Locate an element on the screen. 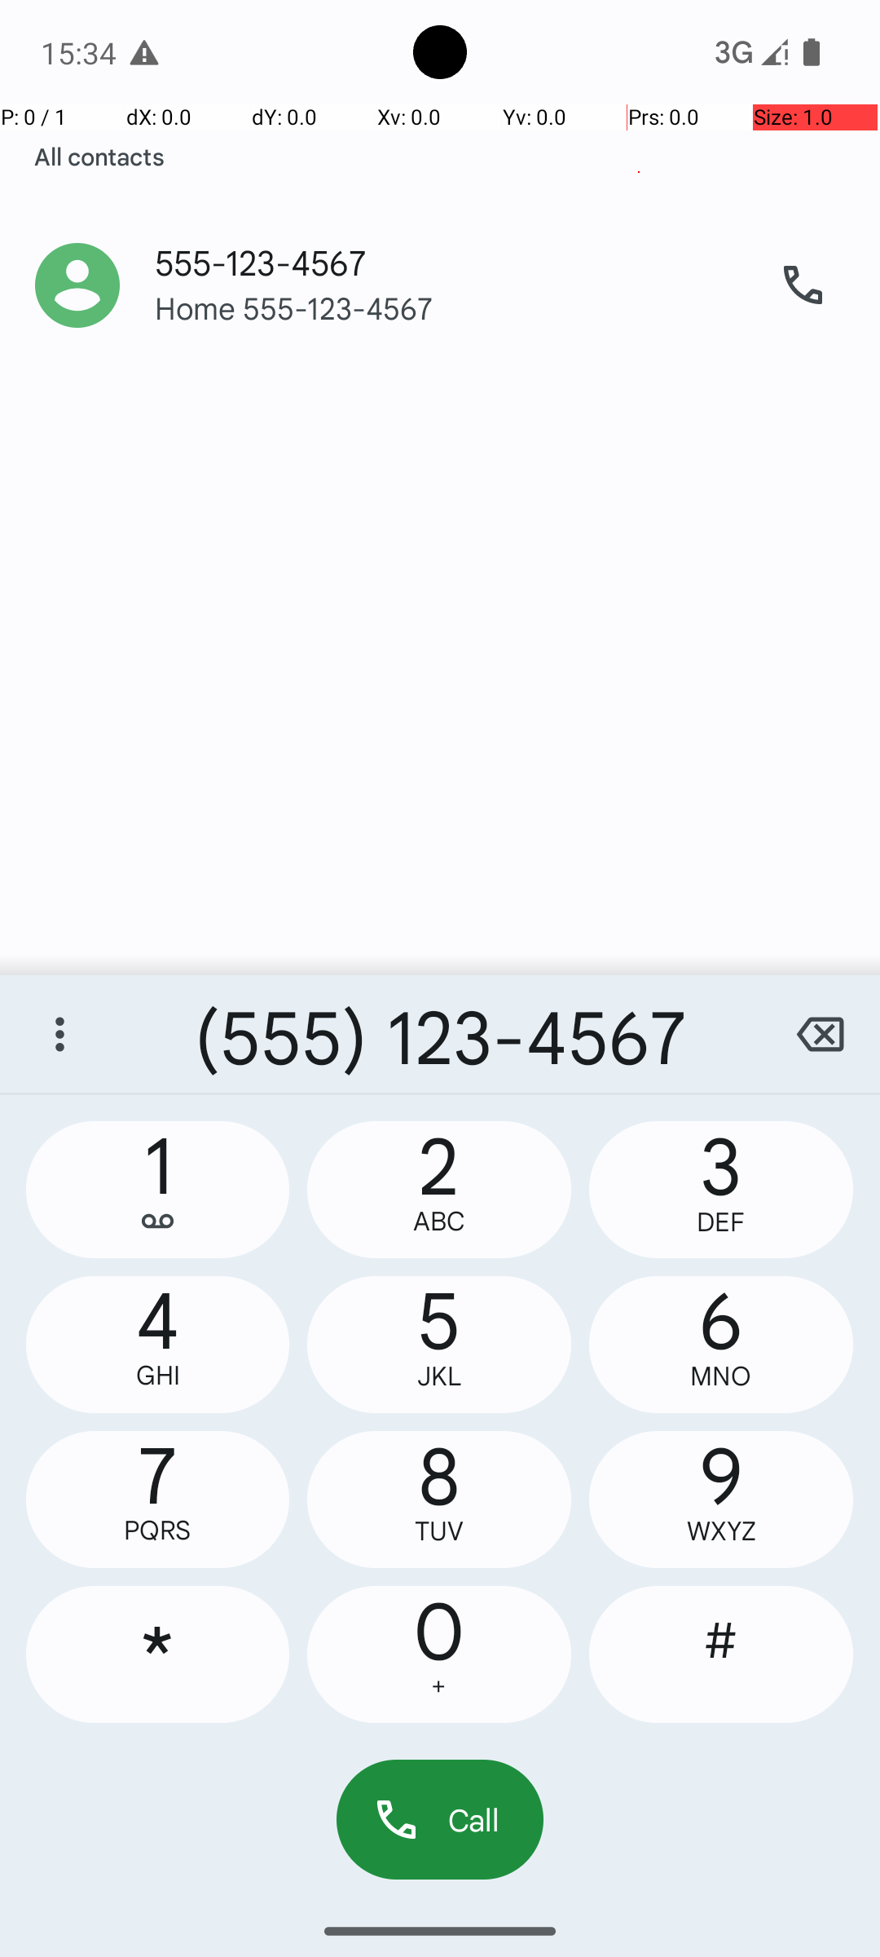  4,GHI is located at coordinates (158, 1345).